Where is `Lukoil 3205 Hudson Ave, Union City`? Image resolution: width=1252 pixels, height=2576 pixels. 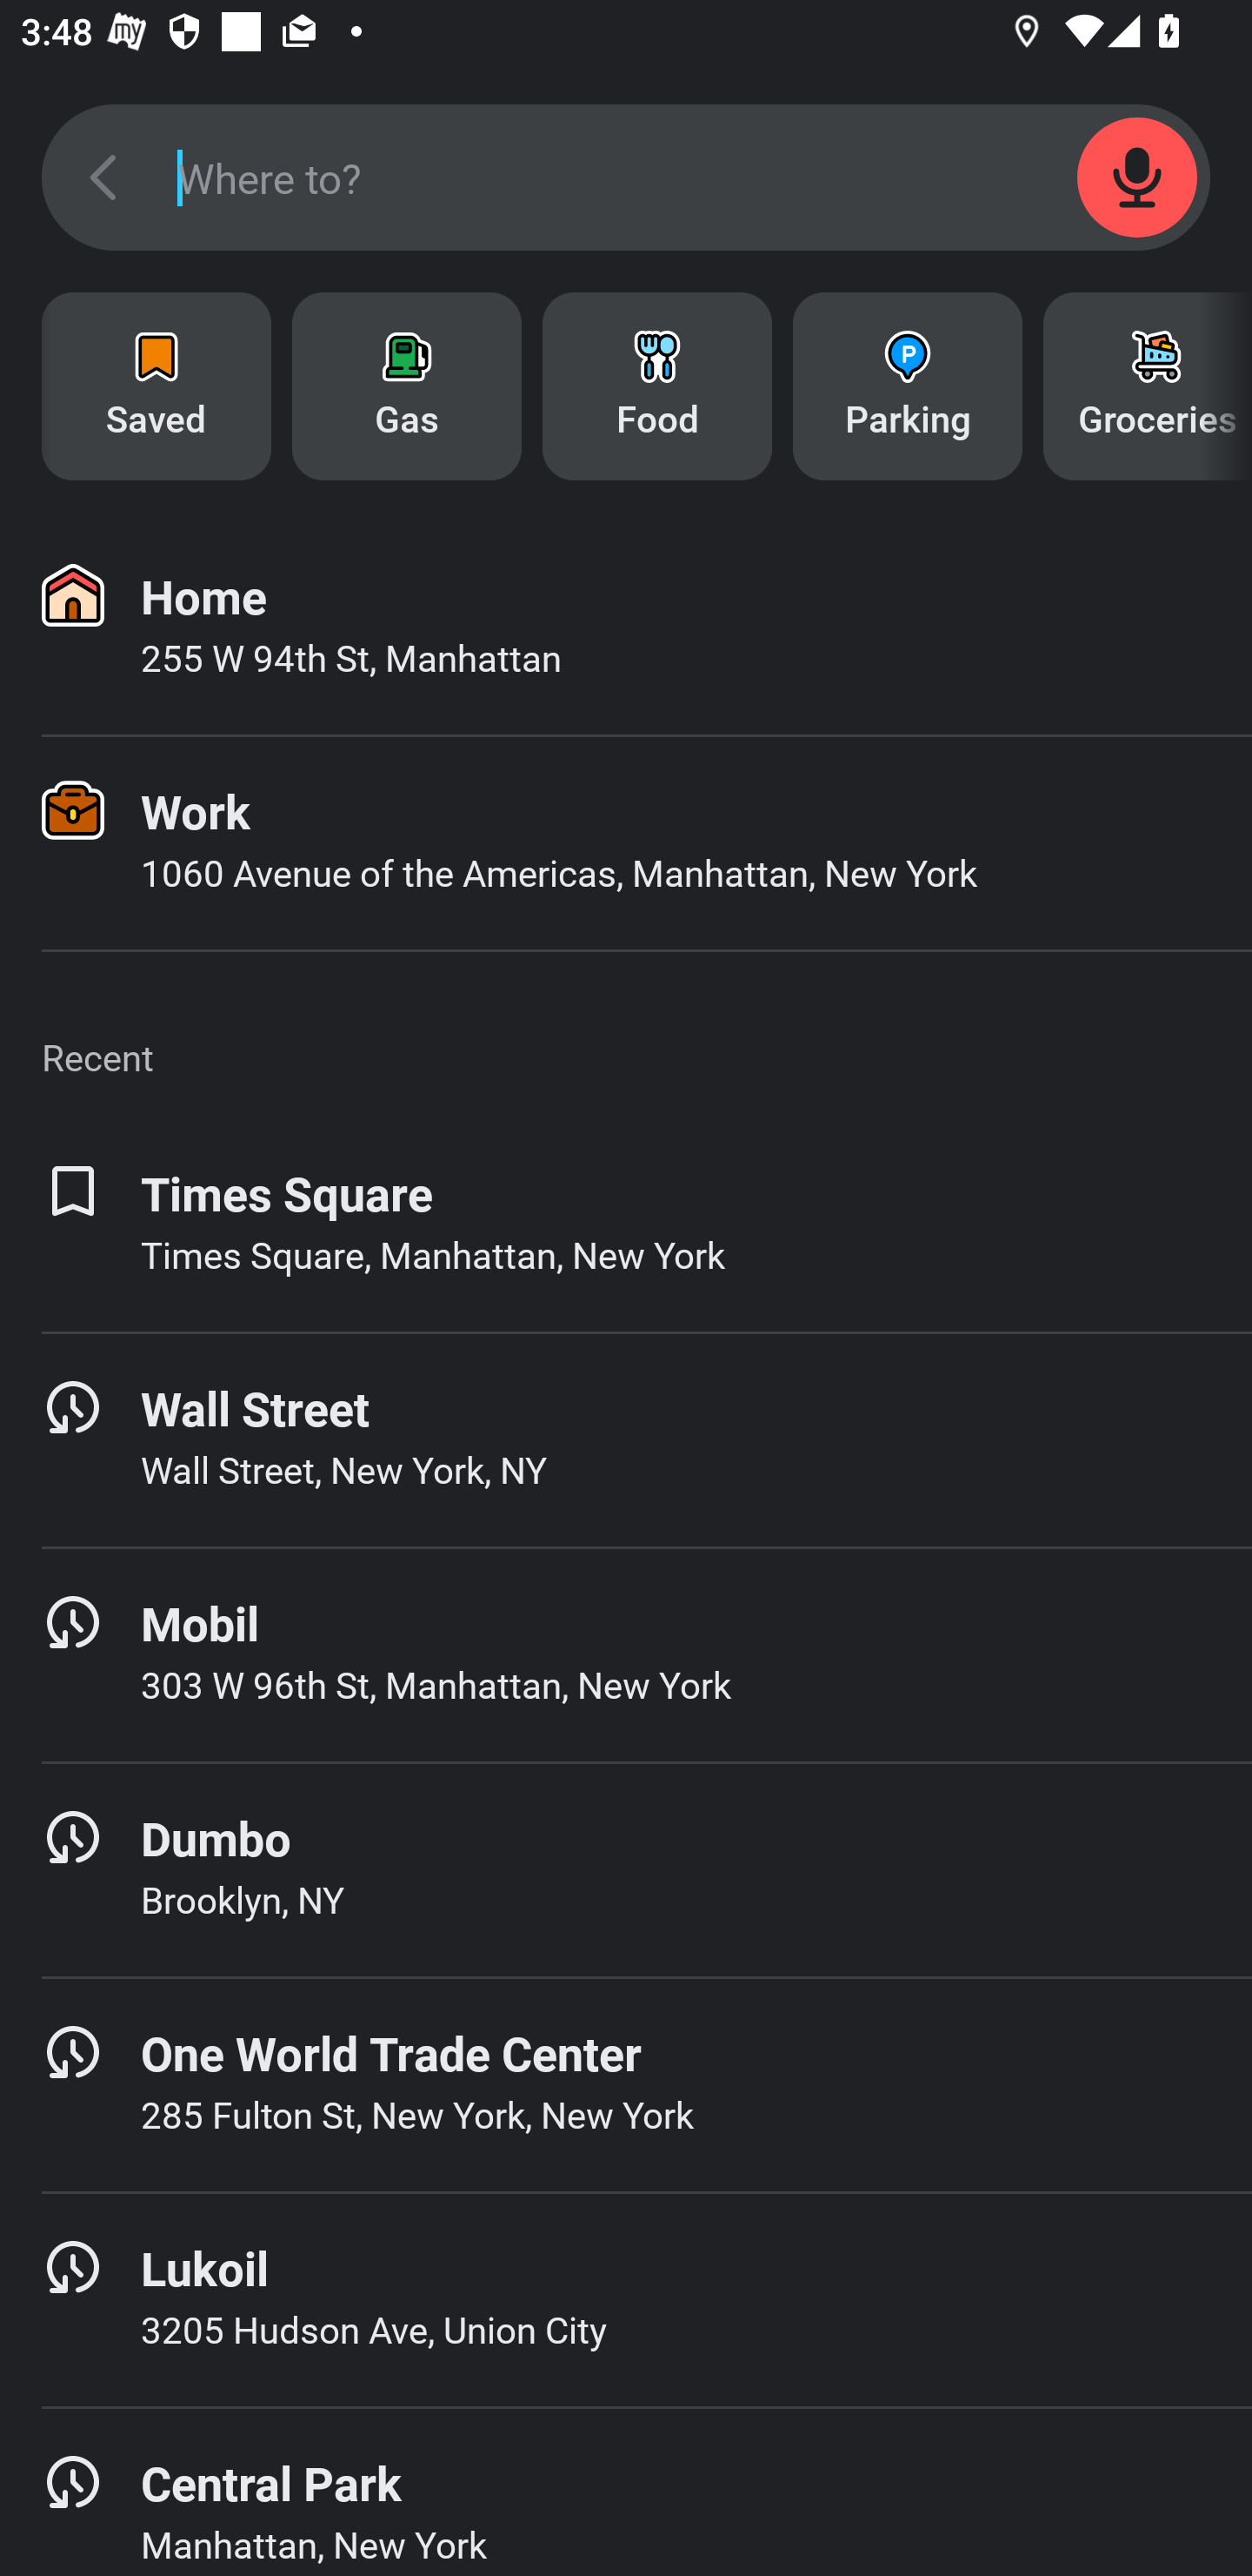 Lukoil 3205 Hudson Ave, Union City is located at coordinates (626, 2299).